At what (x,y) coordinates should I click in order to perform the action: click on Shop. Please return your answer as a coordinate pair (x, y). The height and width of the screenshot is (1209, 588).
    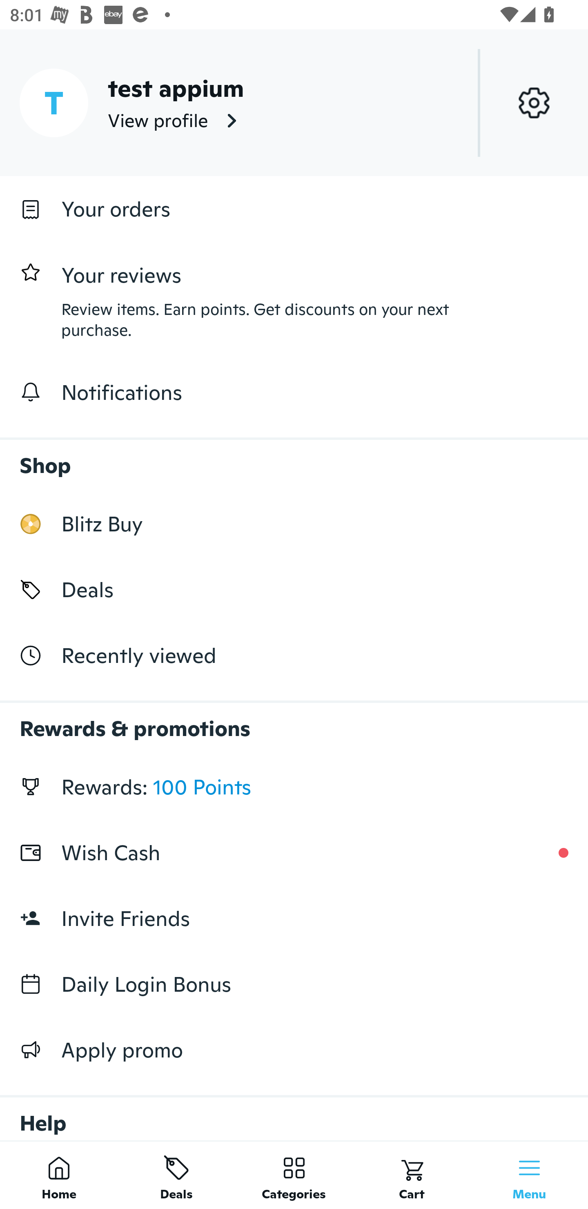
    Looking at the image, I should click on (294, 458).